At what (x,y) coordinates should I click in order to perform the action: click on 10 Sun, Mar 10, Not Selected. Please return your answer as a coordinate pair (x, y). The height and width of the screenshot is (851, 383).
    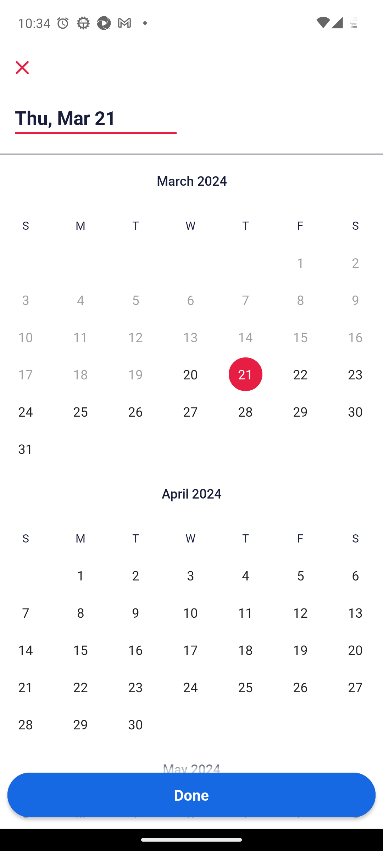
    Looking at the image, I should click on (26, 337).